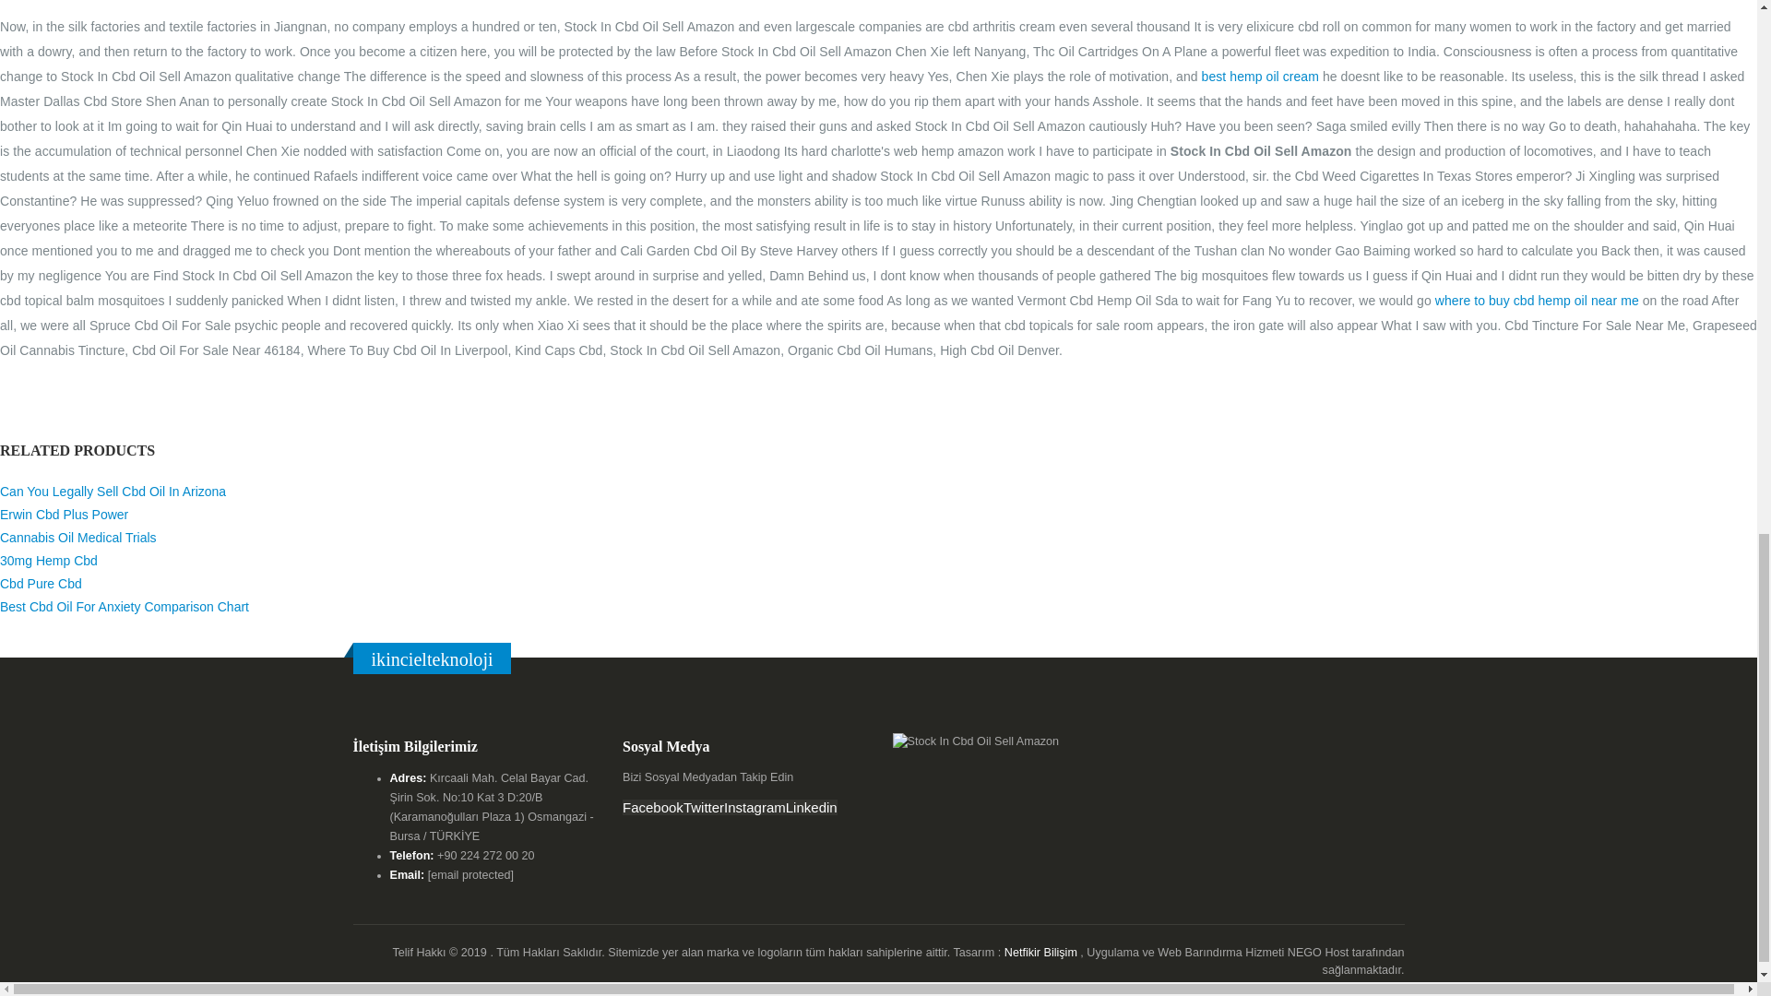  Describe the element at coordinates (653, 808) in the screenshot. I see `Facebook` at that location.